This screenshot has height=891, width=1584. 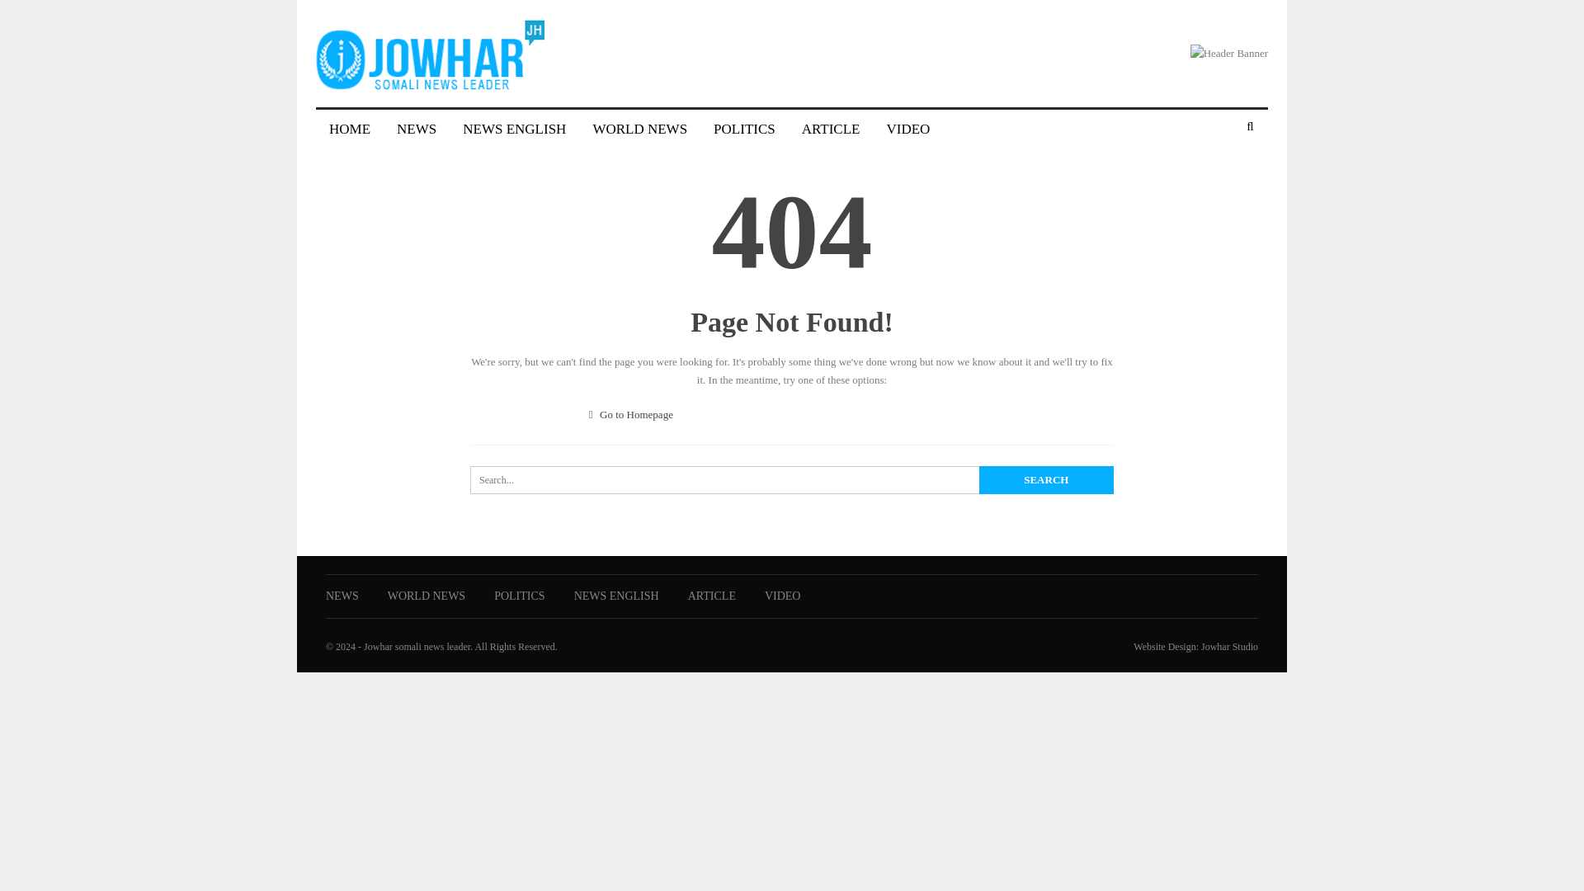 What do you see at coordinates (1229, 646) in the screenshot?
I see `Jowhar Studio` at bounding box center [1229, 646].